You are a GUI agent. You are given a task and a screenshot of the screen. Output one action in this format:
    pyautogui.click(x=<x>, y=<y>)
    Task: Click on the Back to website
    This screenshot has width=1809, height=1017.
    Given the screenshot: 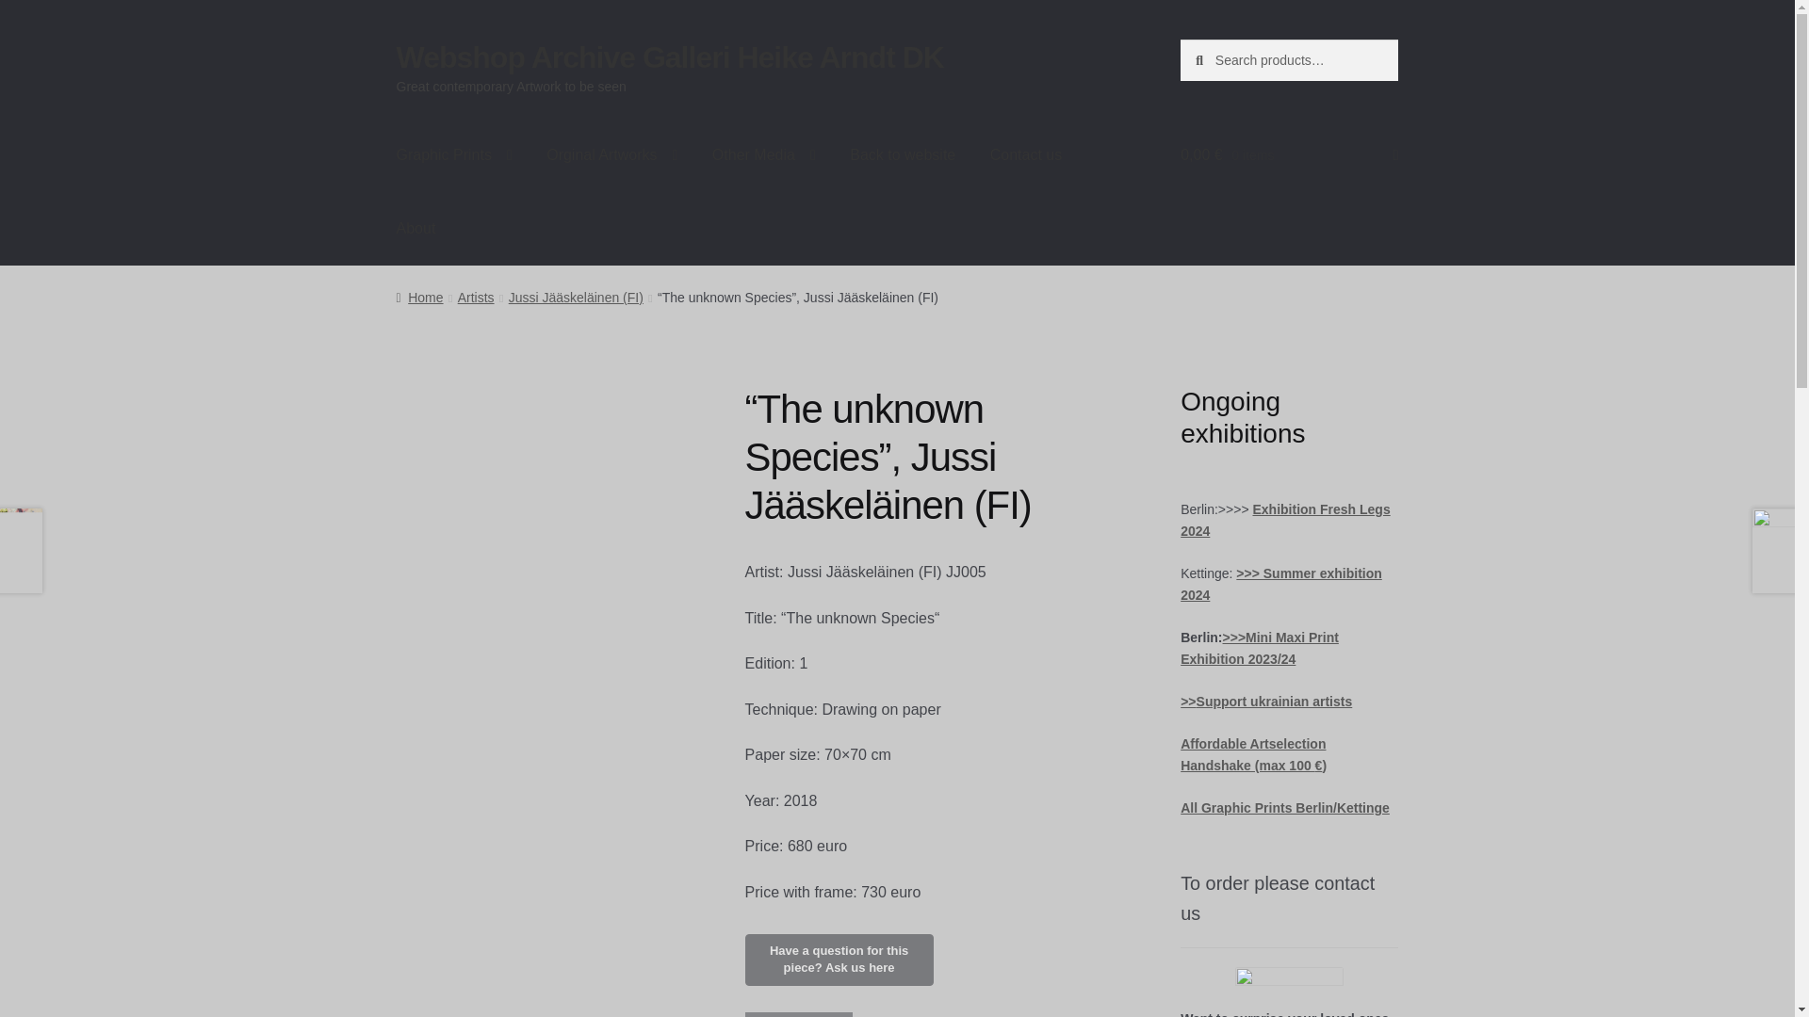 What is the action you would take?
    pyautogui.click(x=902, y=155)
    